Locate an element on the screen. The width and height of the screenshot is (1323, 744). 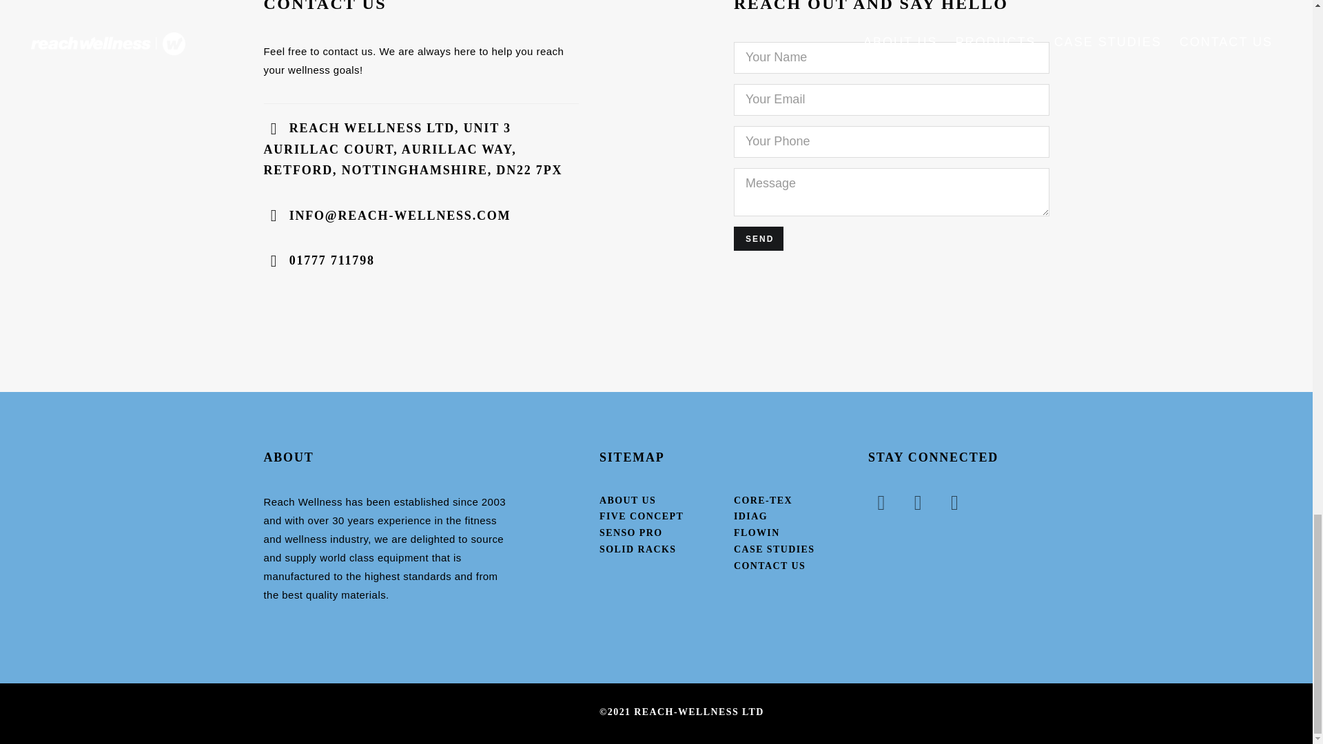
SEND is located at coordinates (758, 238).